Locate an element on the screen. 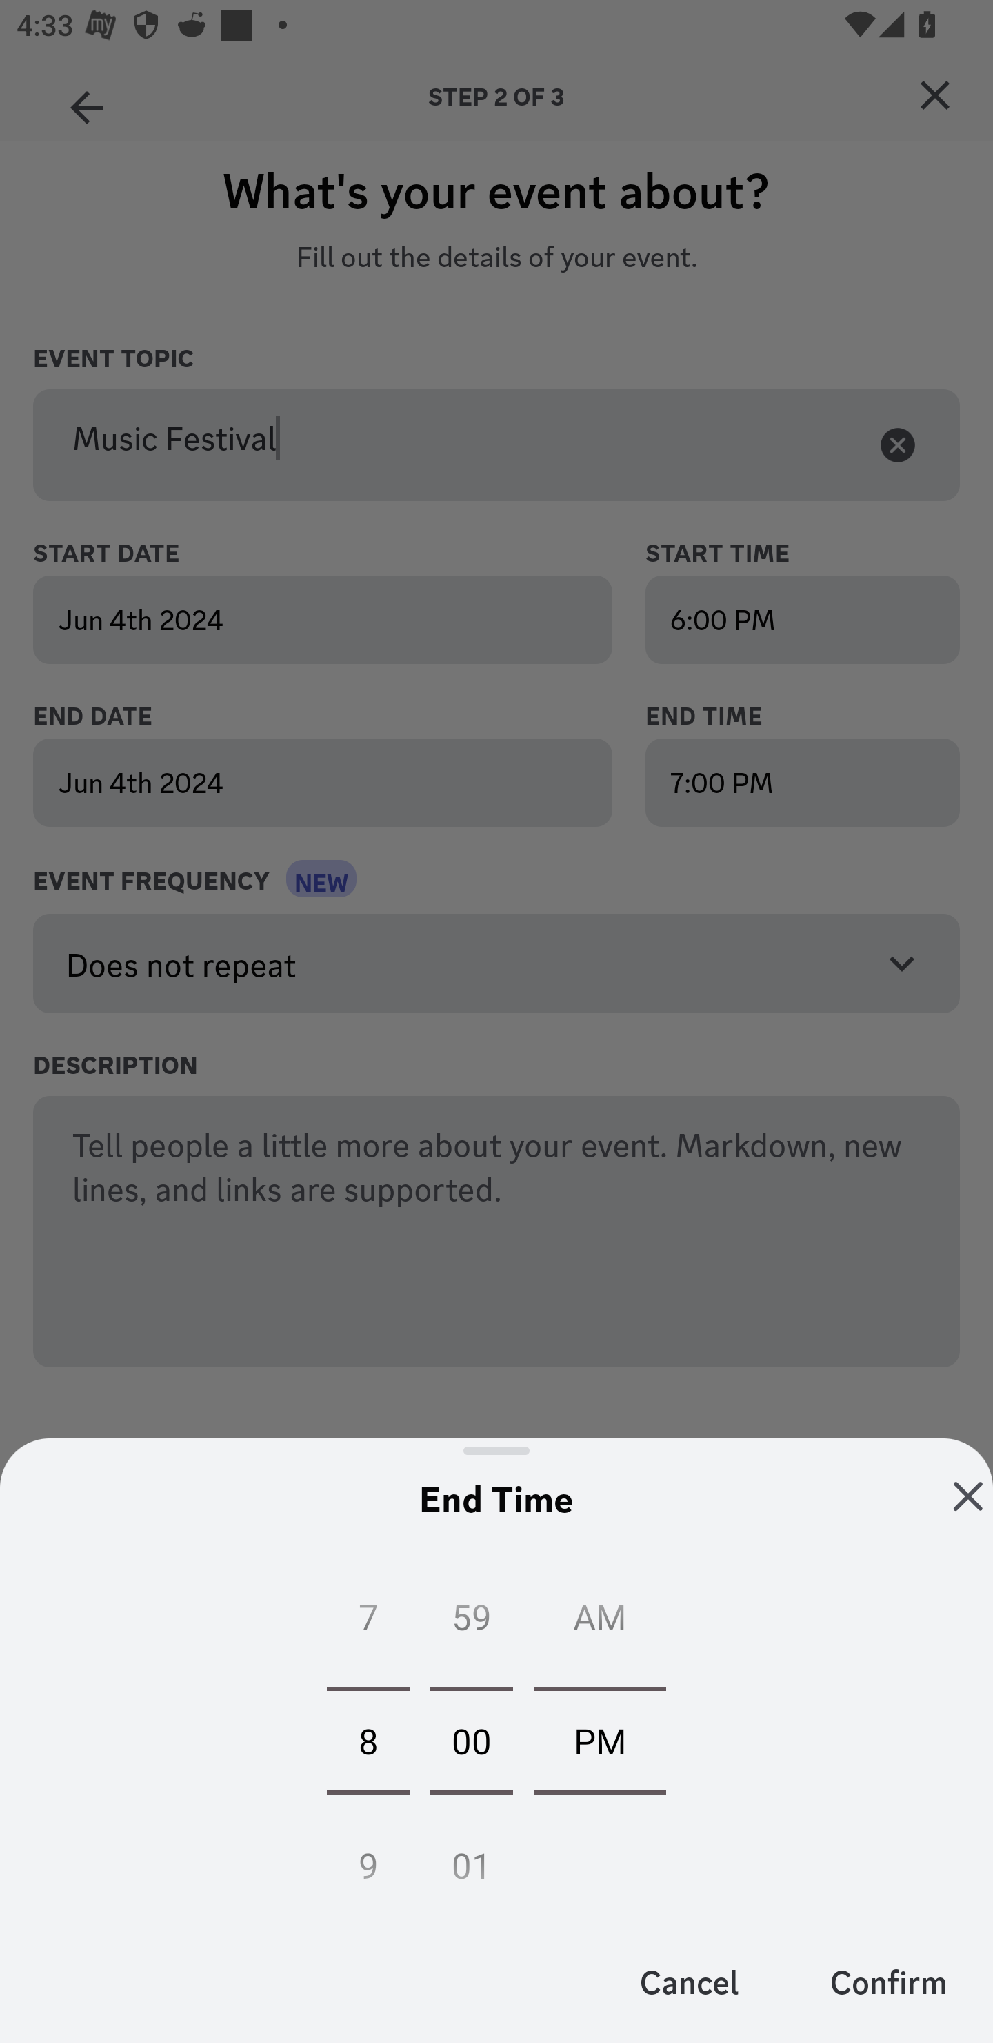 Image resolution: width=993 pixels, height=2043 pixels. Cancel is located at coordinates (690, 1981).